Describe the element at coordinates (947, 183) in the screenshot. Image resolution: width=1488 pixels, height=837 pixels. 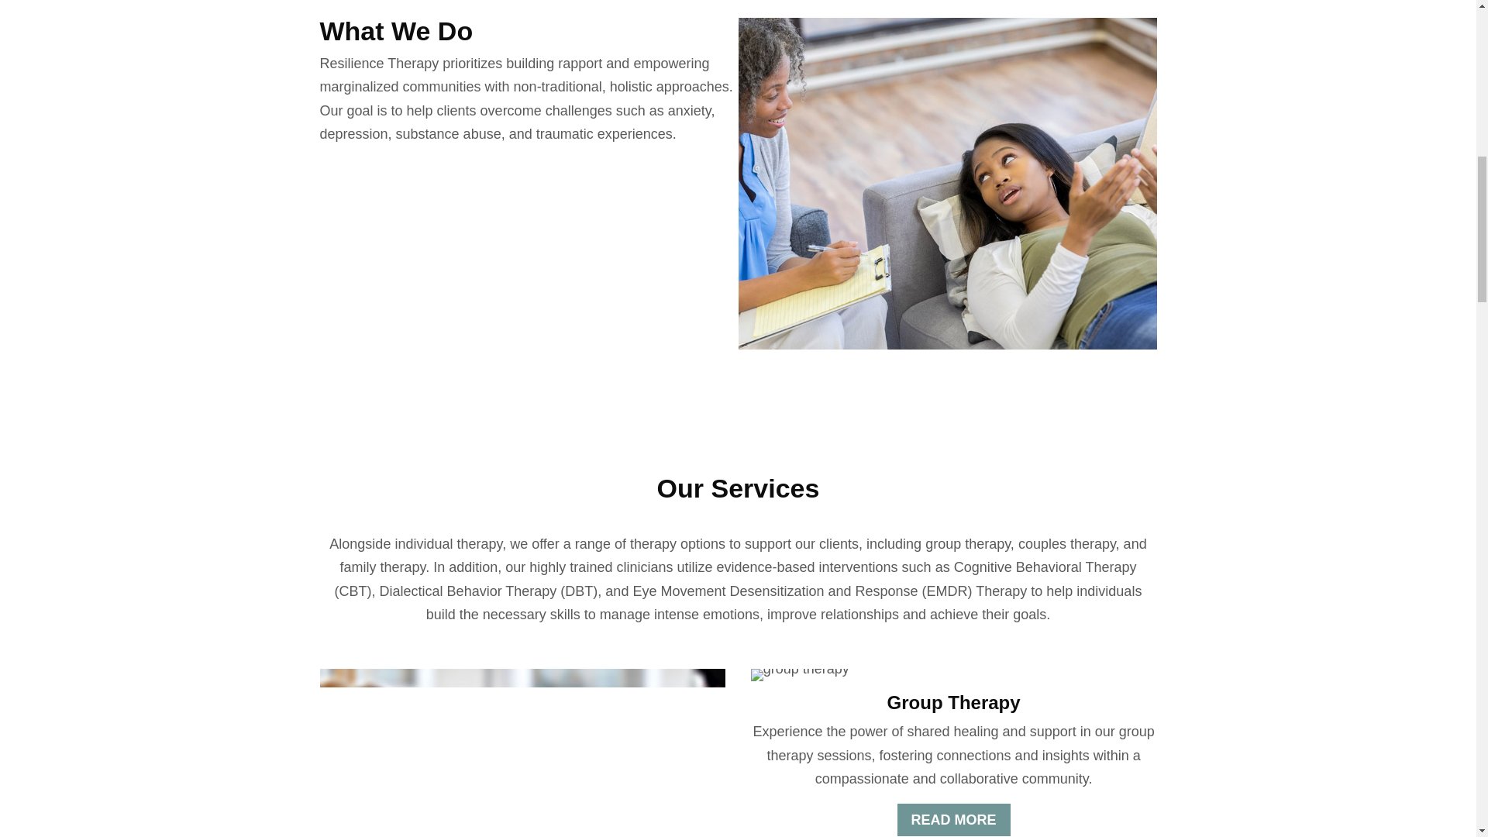
I see `about us image` at that location.